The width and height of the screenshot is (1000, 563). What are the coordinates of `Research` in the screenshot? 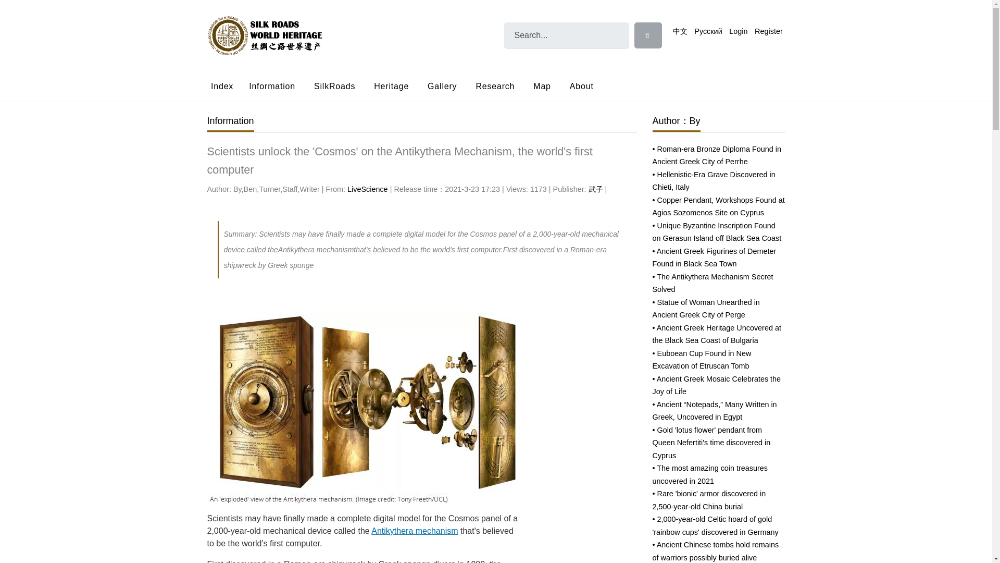 It's located at (495, 85).